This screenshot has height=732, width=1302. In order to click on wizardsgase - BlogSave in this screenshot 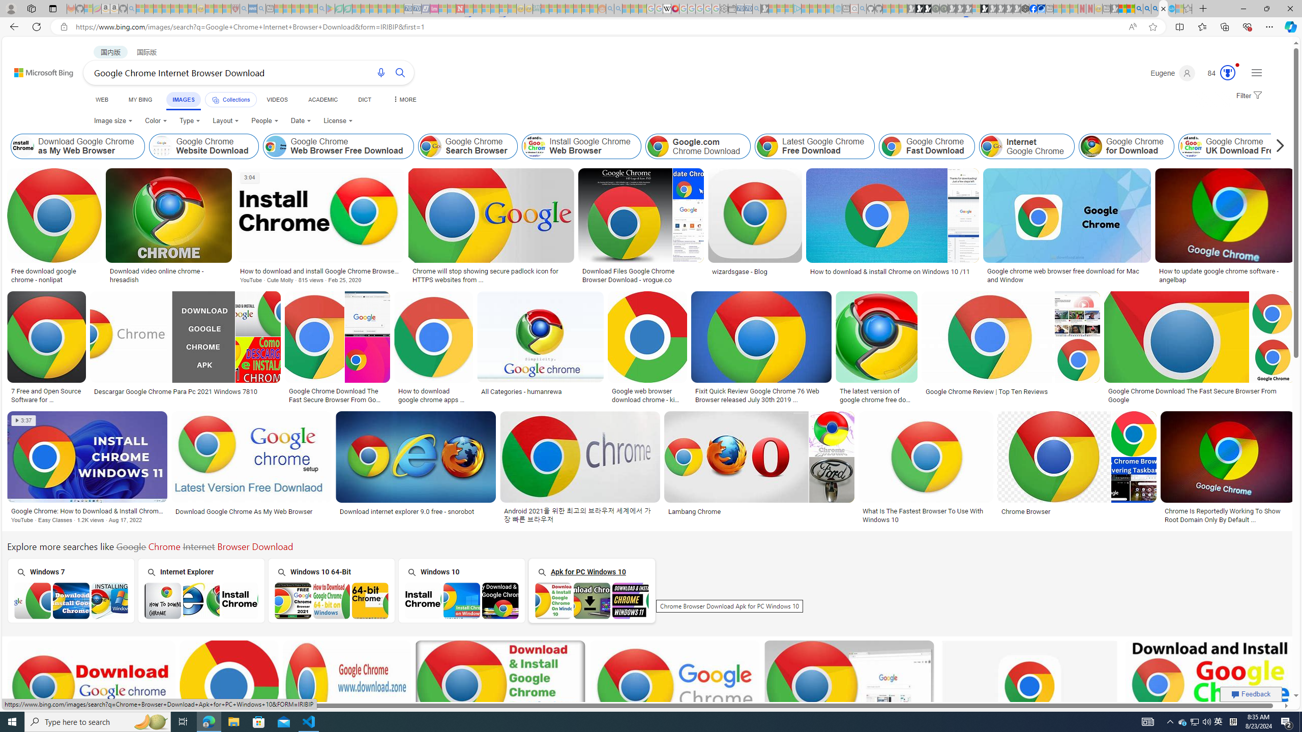, I will do `click(757, 228)`.